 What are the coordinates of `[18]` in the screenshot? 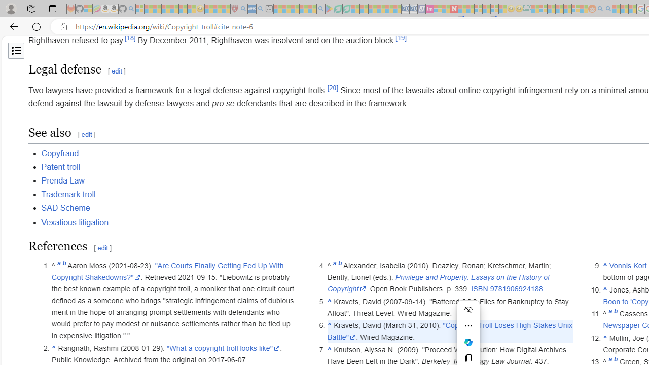 It's located at (130, 38).